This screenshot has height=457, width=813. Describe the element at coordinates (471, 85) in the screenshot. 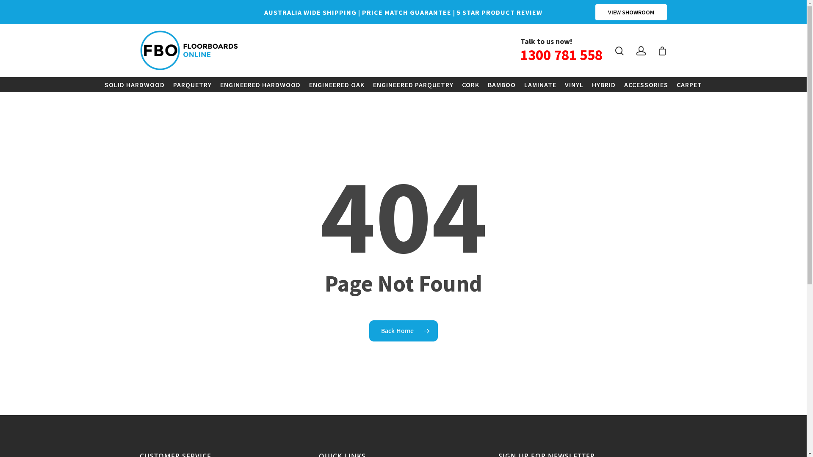

I see `CORK` at that location.